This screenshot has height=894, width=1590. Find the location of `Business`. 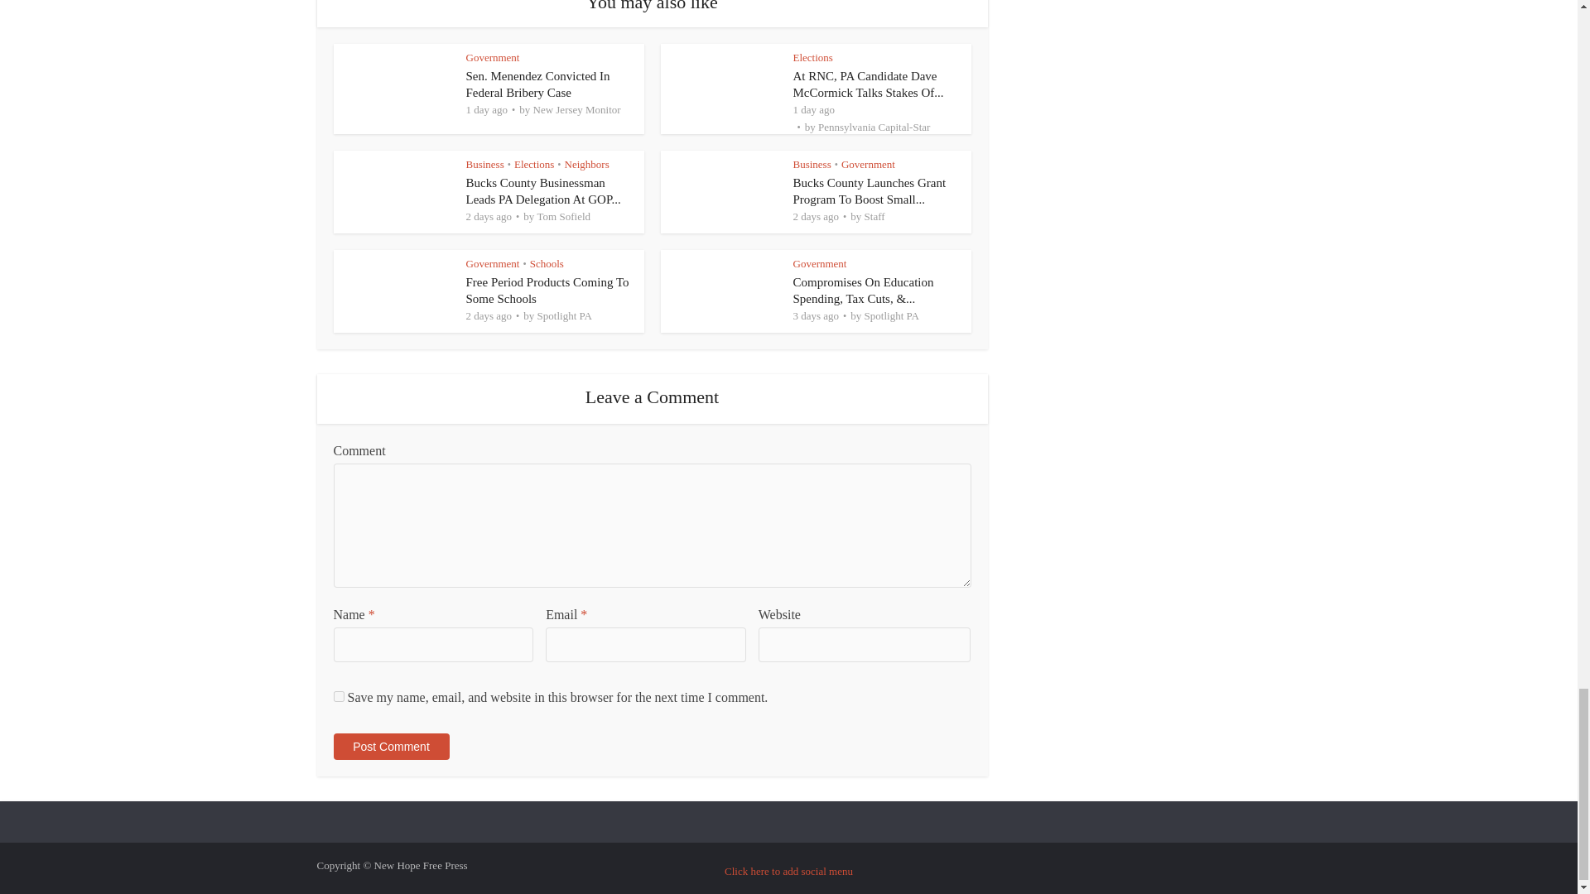

Business is located at coordinates (484, 164).